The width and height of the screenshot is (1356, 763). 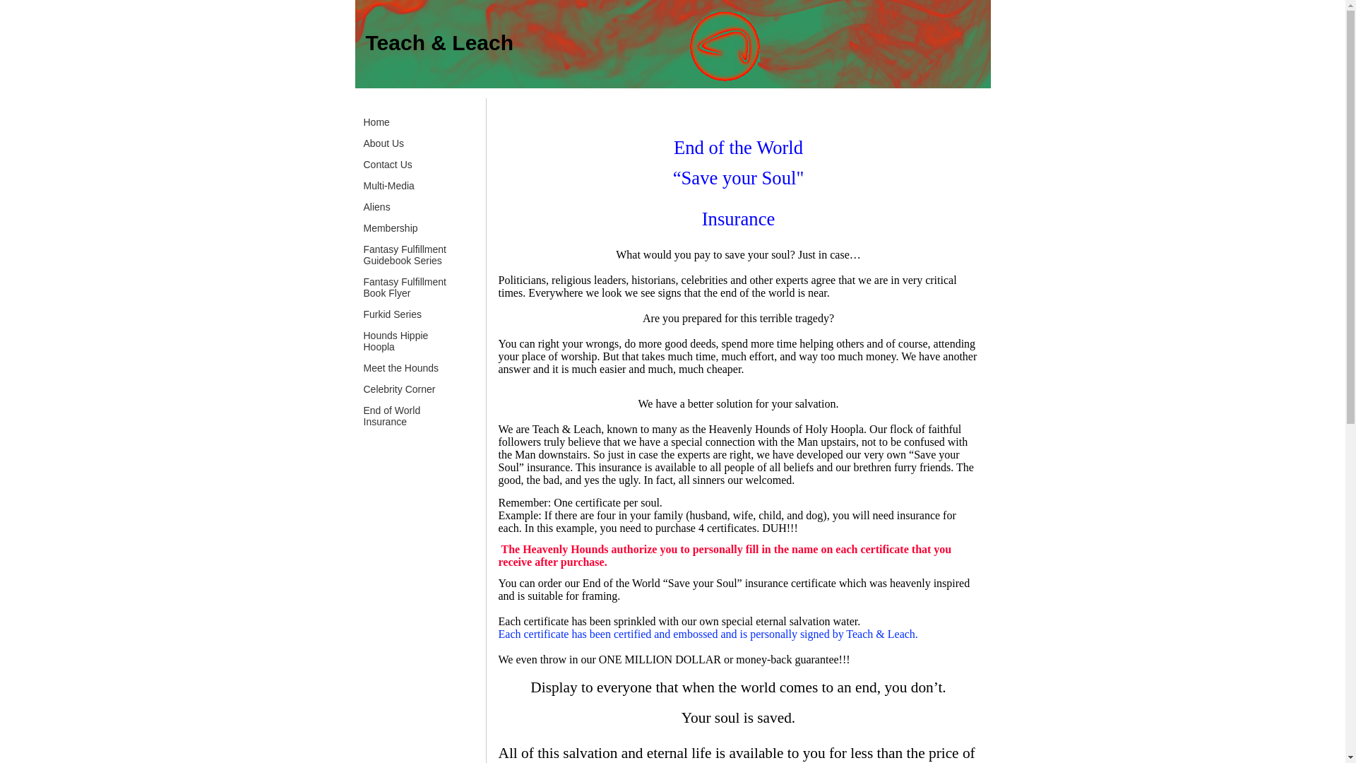 What do you see at coordinates (376, 212) in the screenshot?
I see `Aliens` at bounding box center [376, 212].